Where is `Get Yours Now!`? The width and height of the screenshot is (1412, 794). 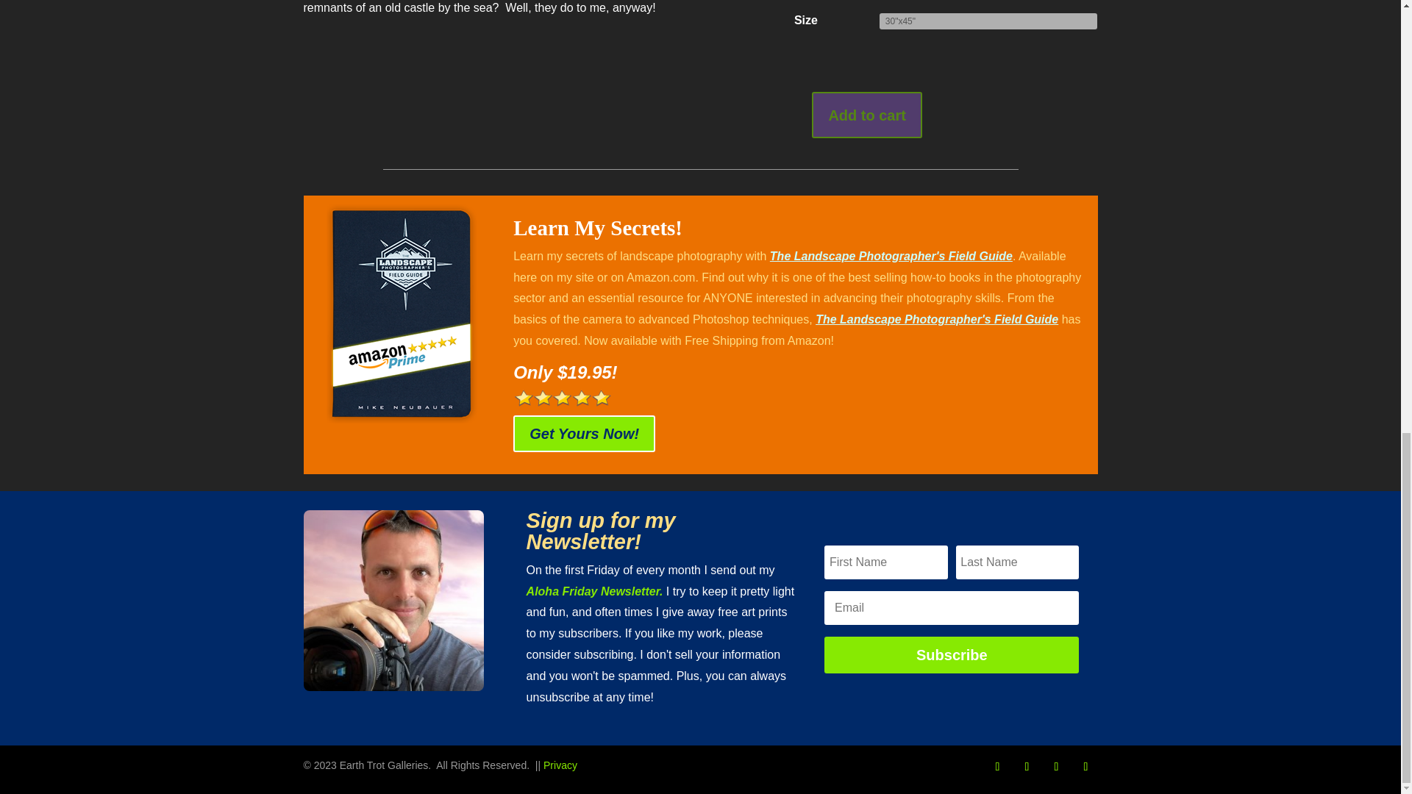
Get Yours Now! is located at coordinates (584, 433).